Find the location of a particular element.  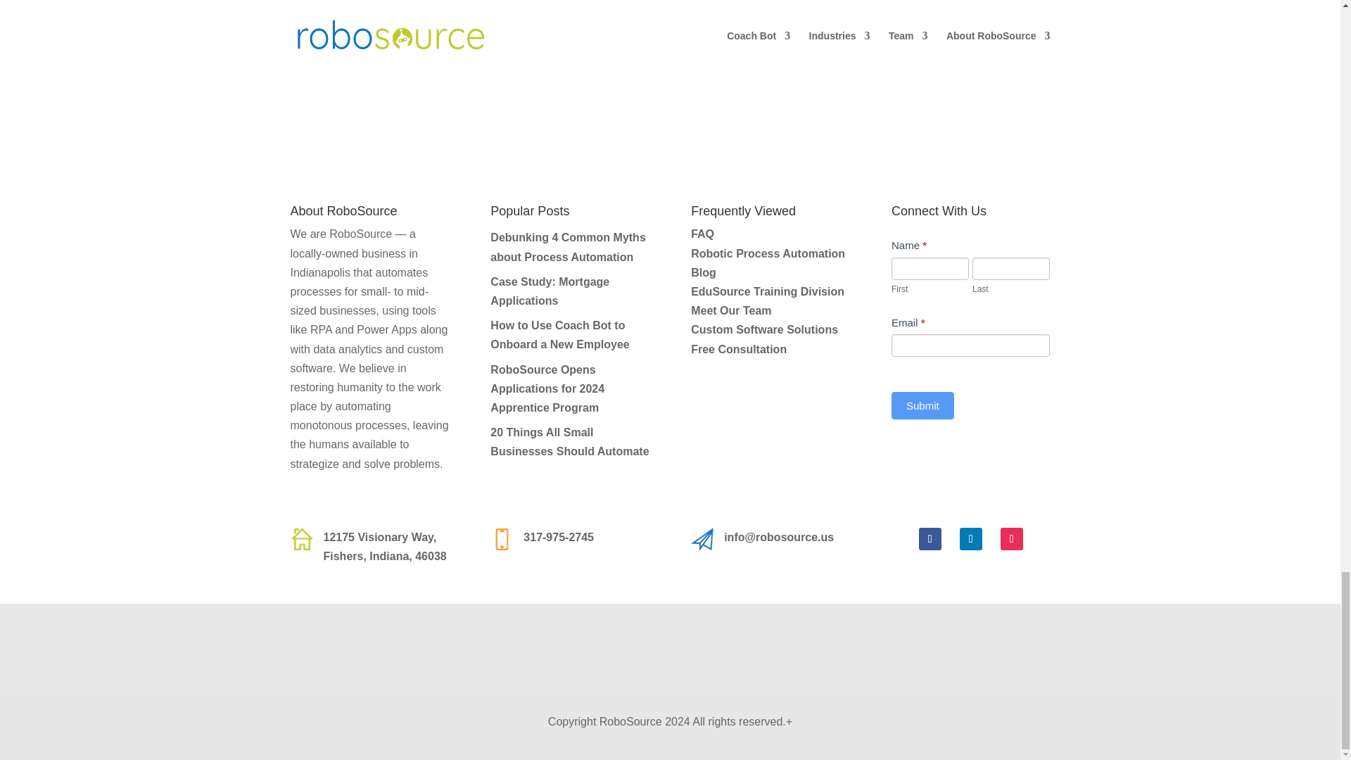

Follow on LinkedIn is located at coordinates (970, 538).